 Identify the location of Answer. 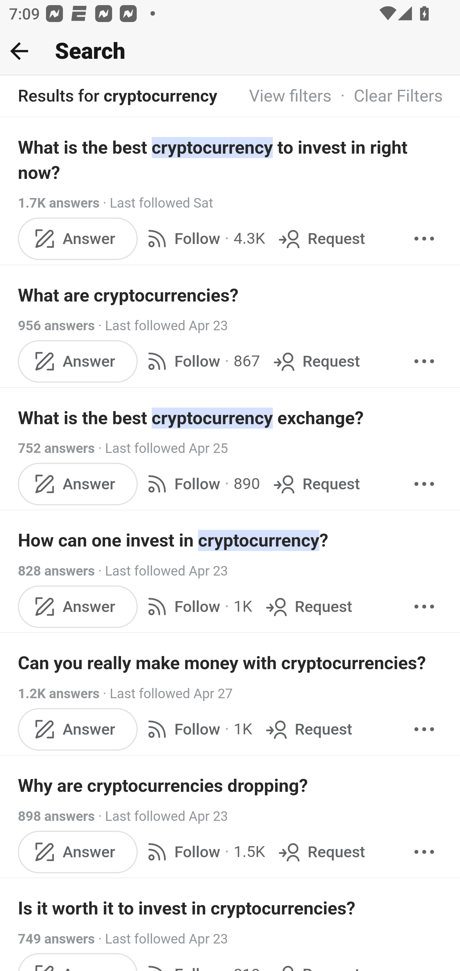
(78, 484).